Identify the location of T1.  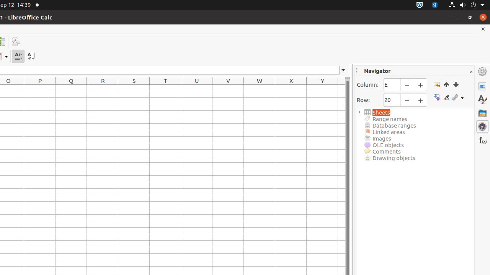
(165, 88).